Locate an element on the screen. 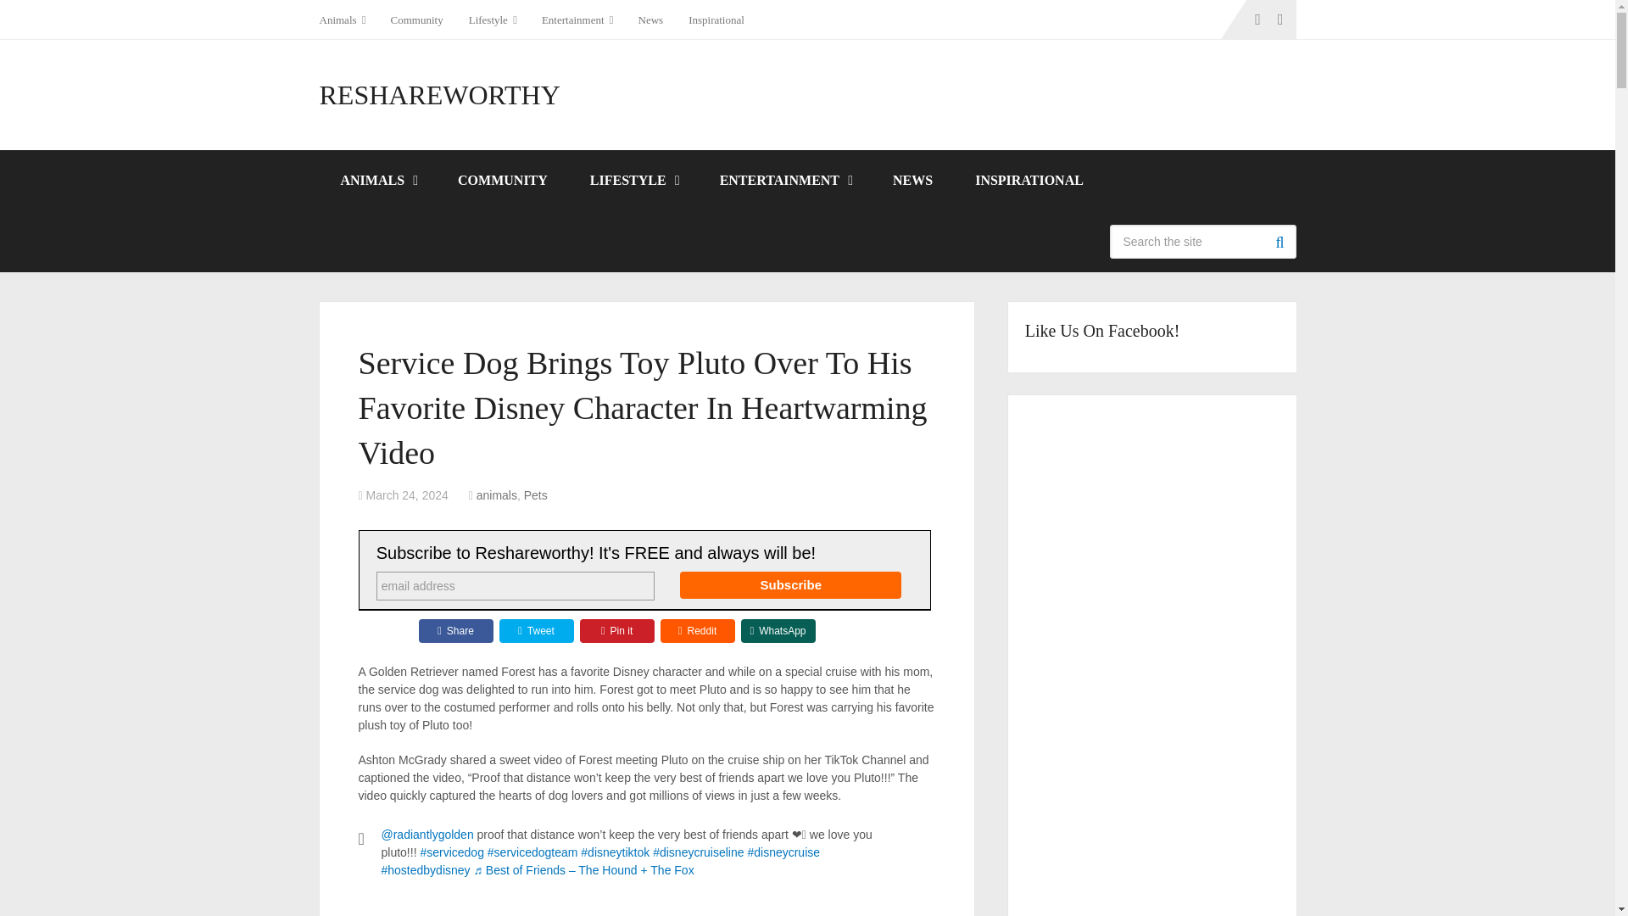  Lifestyle is located at coordinates (492, 20).